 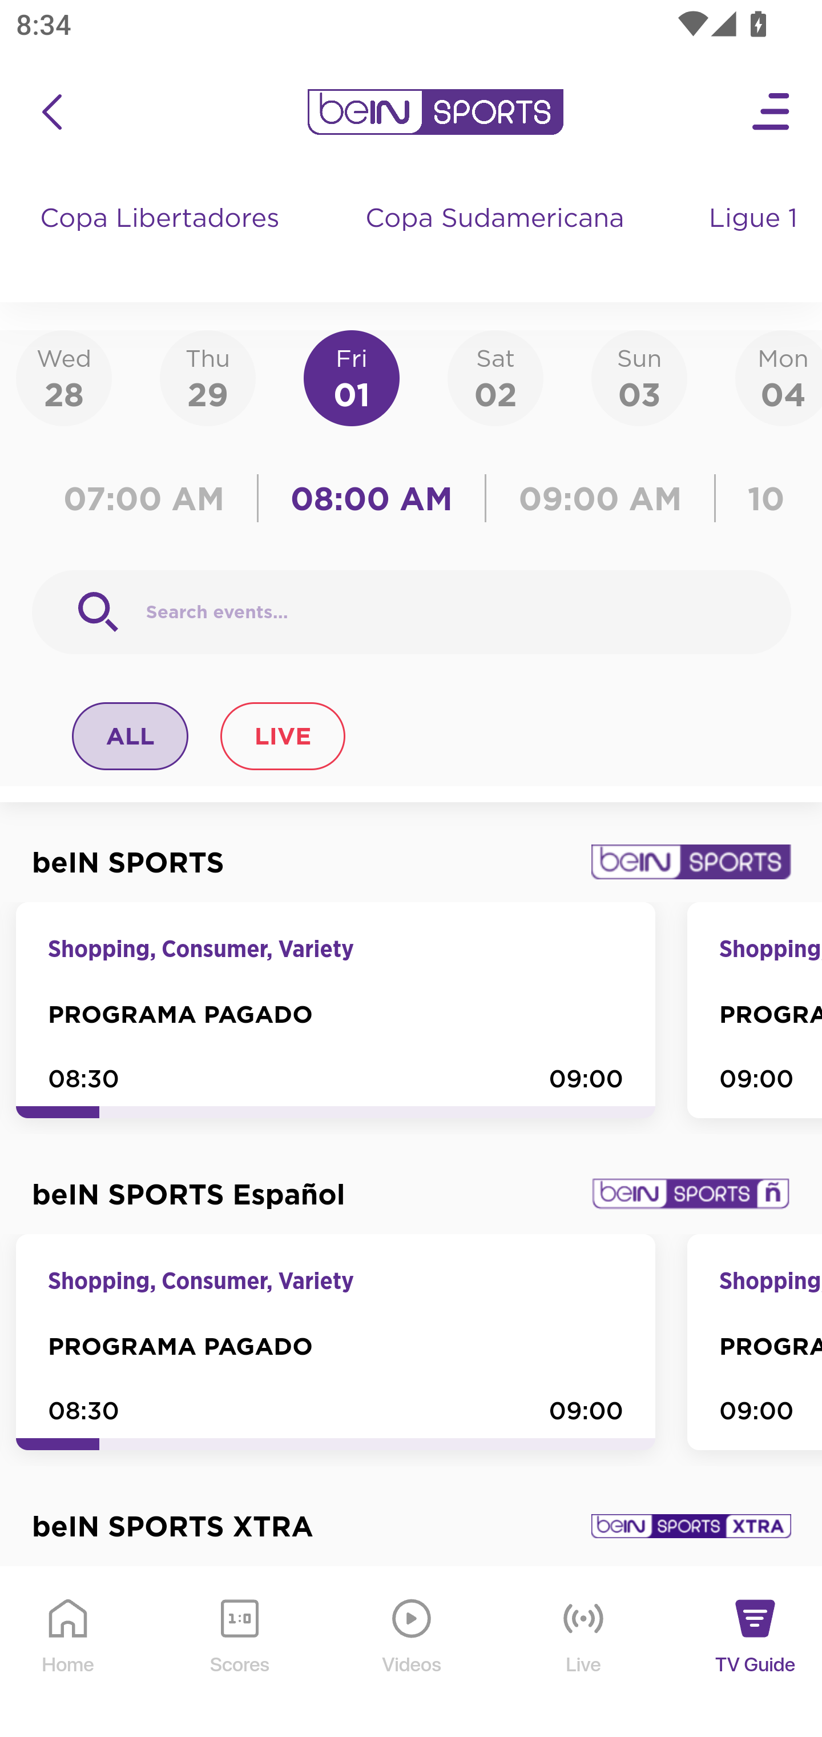 What do you see at coordinates (495, 377) in the screenshot?
I see `Sat02` at bounding box center [495, 377].